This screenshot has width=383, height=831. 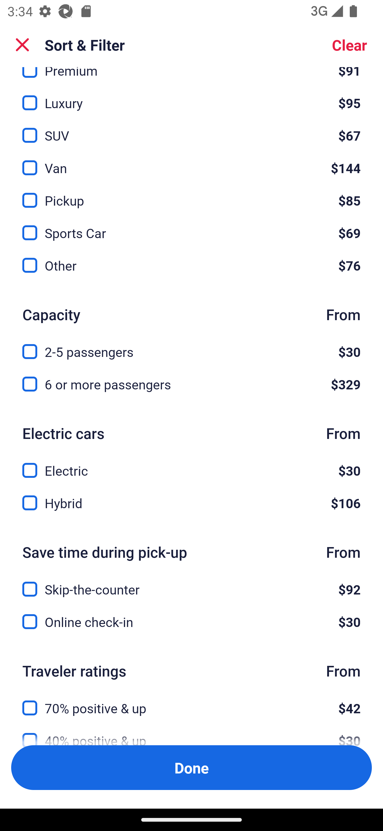 I want to click on Luxury, $95 Luxury $95, so click(x=191, y=97).